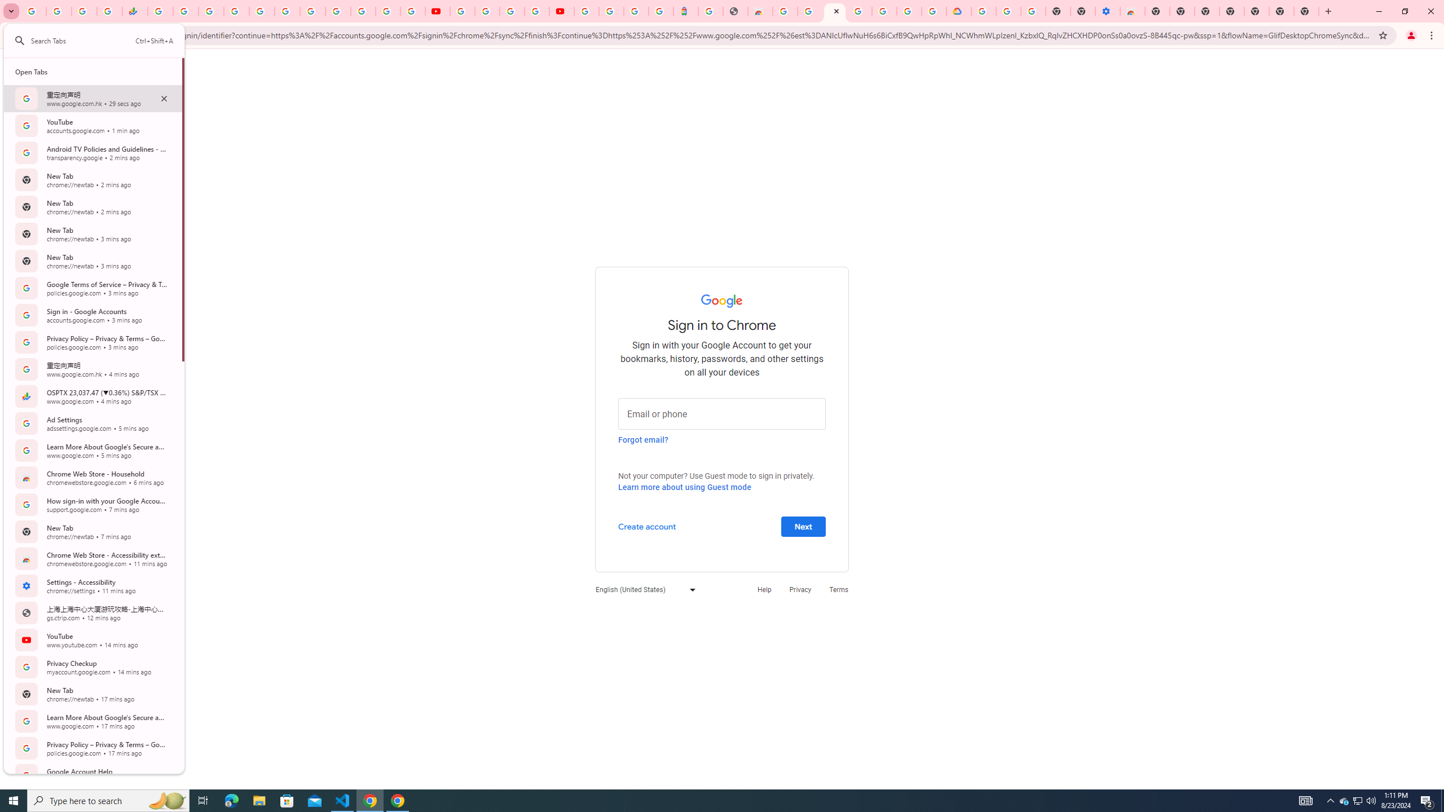  I want to click on Forgot email?, so click(487, 11).